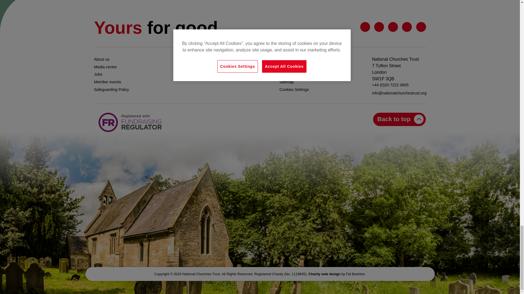  Describe the element at coordinates (407, 27) in the screenshot. I see `Youtube` at that location.